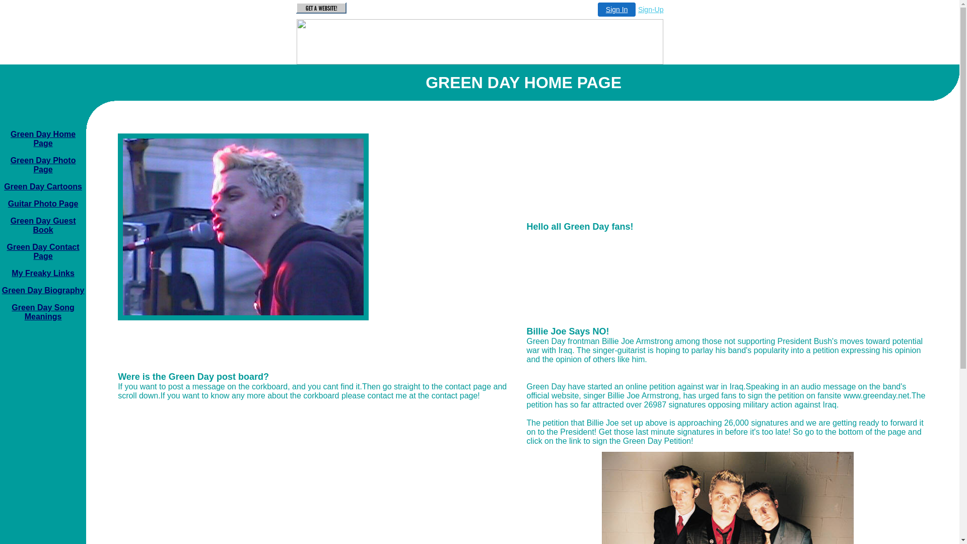 The width and height of the screenshot is (967, 544). What do you see at coordinates (43, 252) in the screenshot?
I see `Green Day Contact Page` at bounding box center [43, 252].